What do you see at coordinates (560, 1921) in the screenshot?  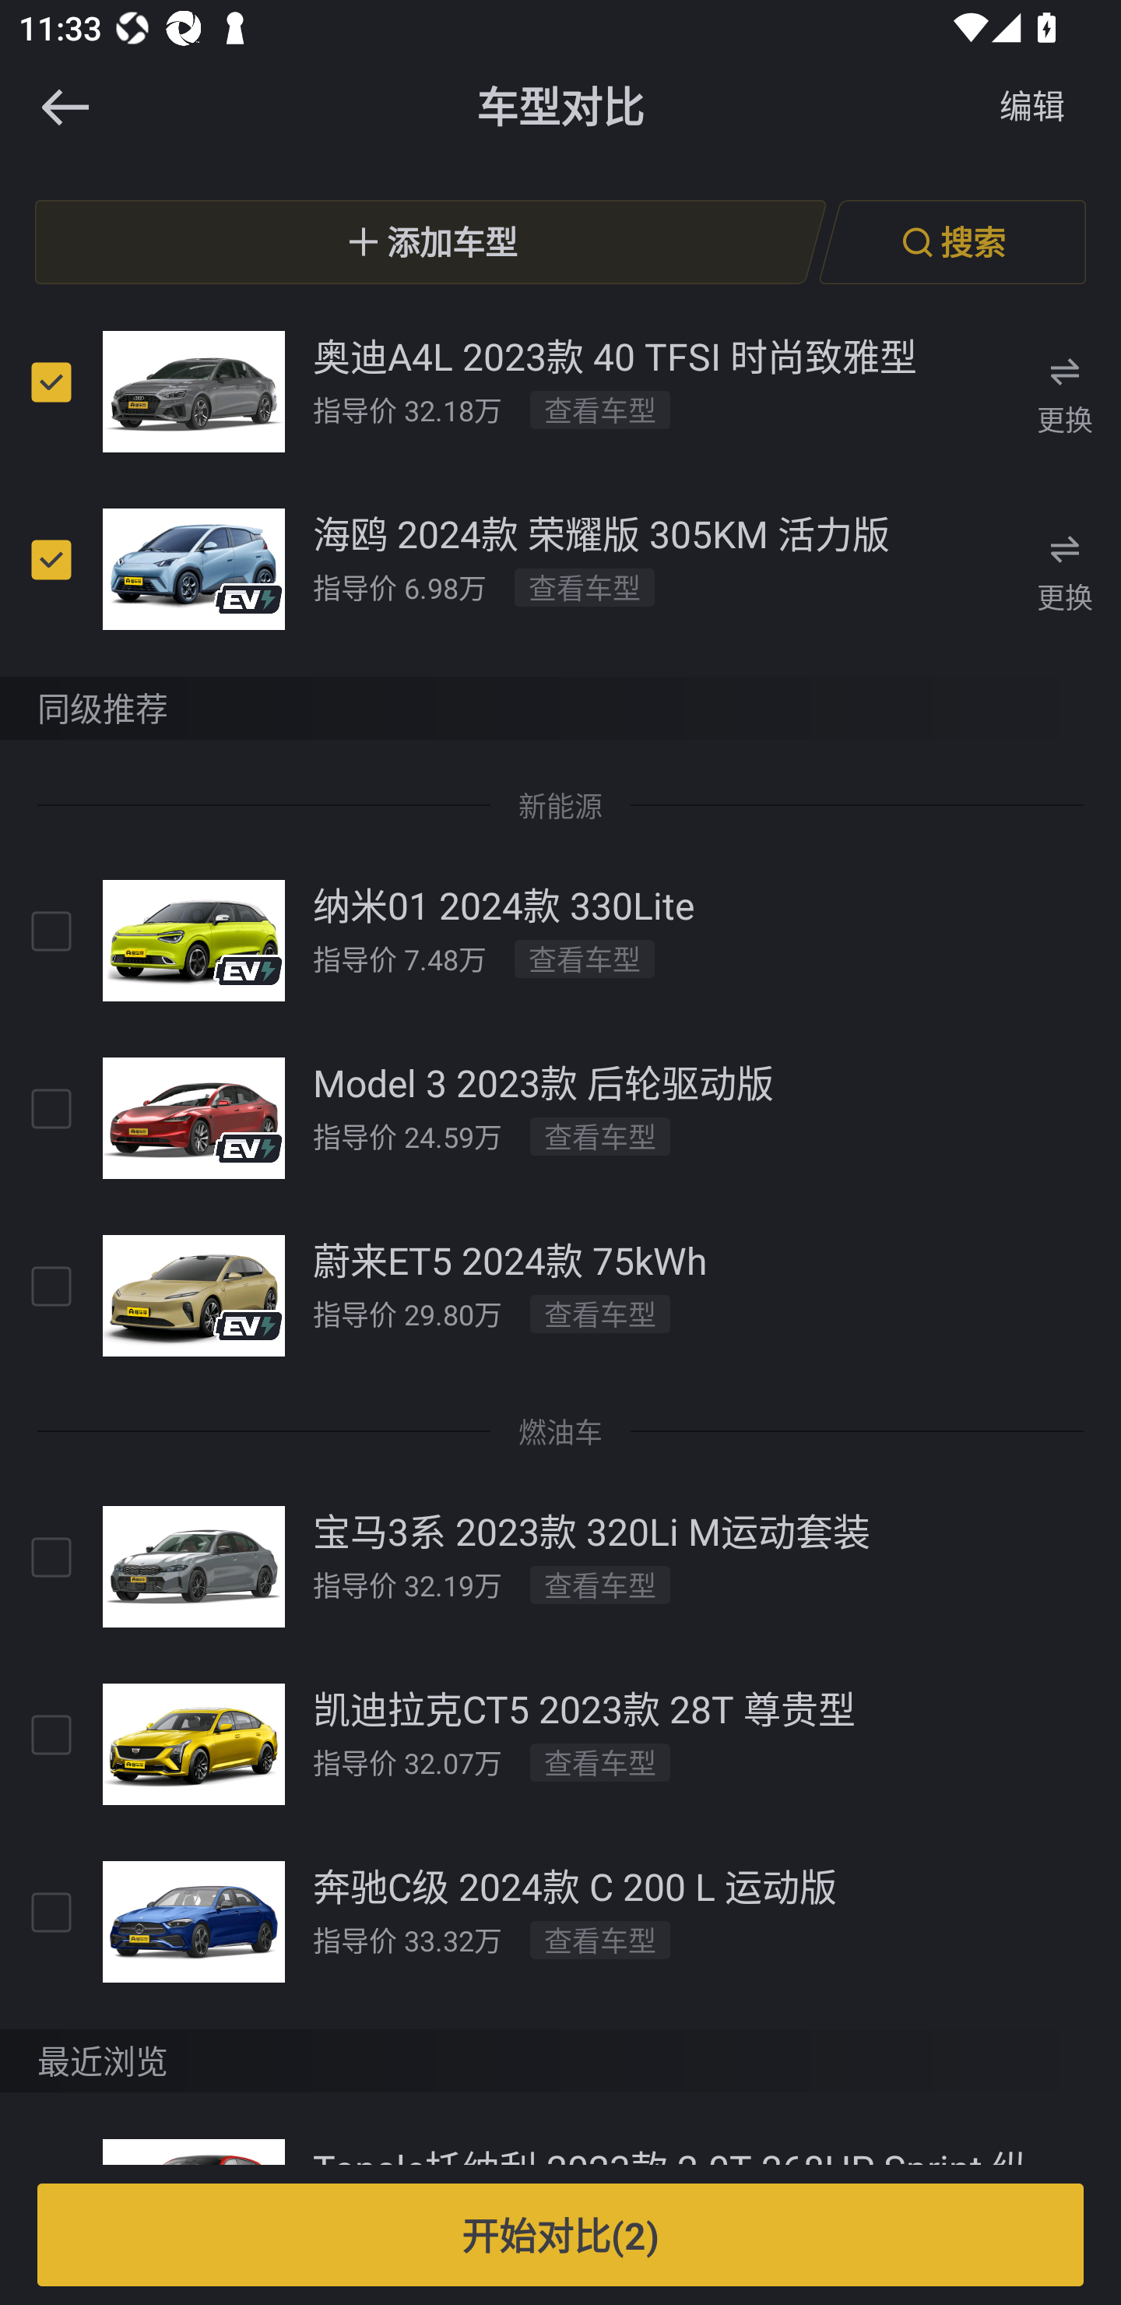 I see `奔驰C级 2024款 C 200 L 运动版 指导价 33.32万 查看车型` at bounding box center [560, 1921].